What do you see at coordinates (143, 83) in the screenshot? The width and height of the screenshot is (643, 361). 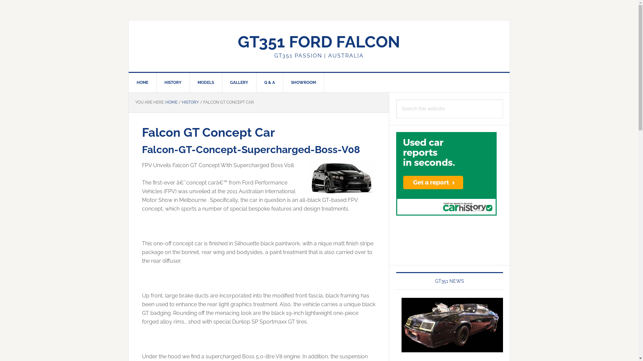 I see `HOME` at bounding box center [143, 83].